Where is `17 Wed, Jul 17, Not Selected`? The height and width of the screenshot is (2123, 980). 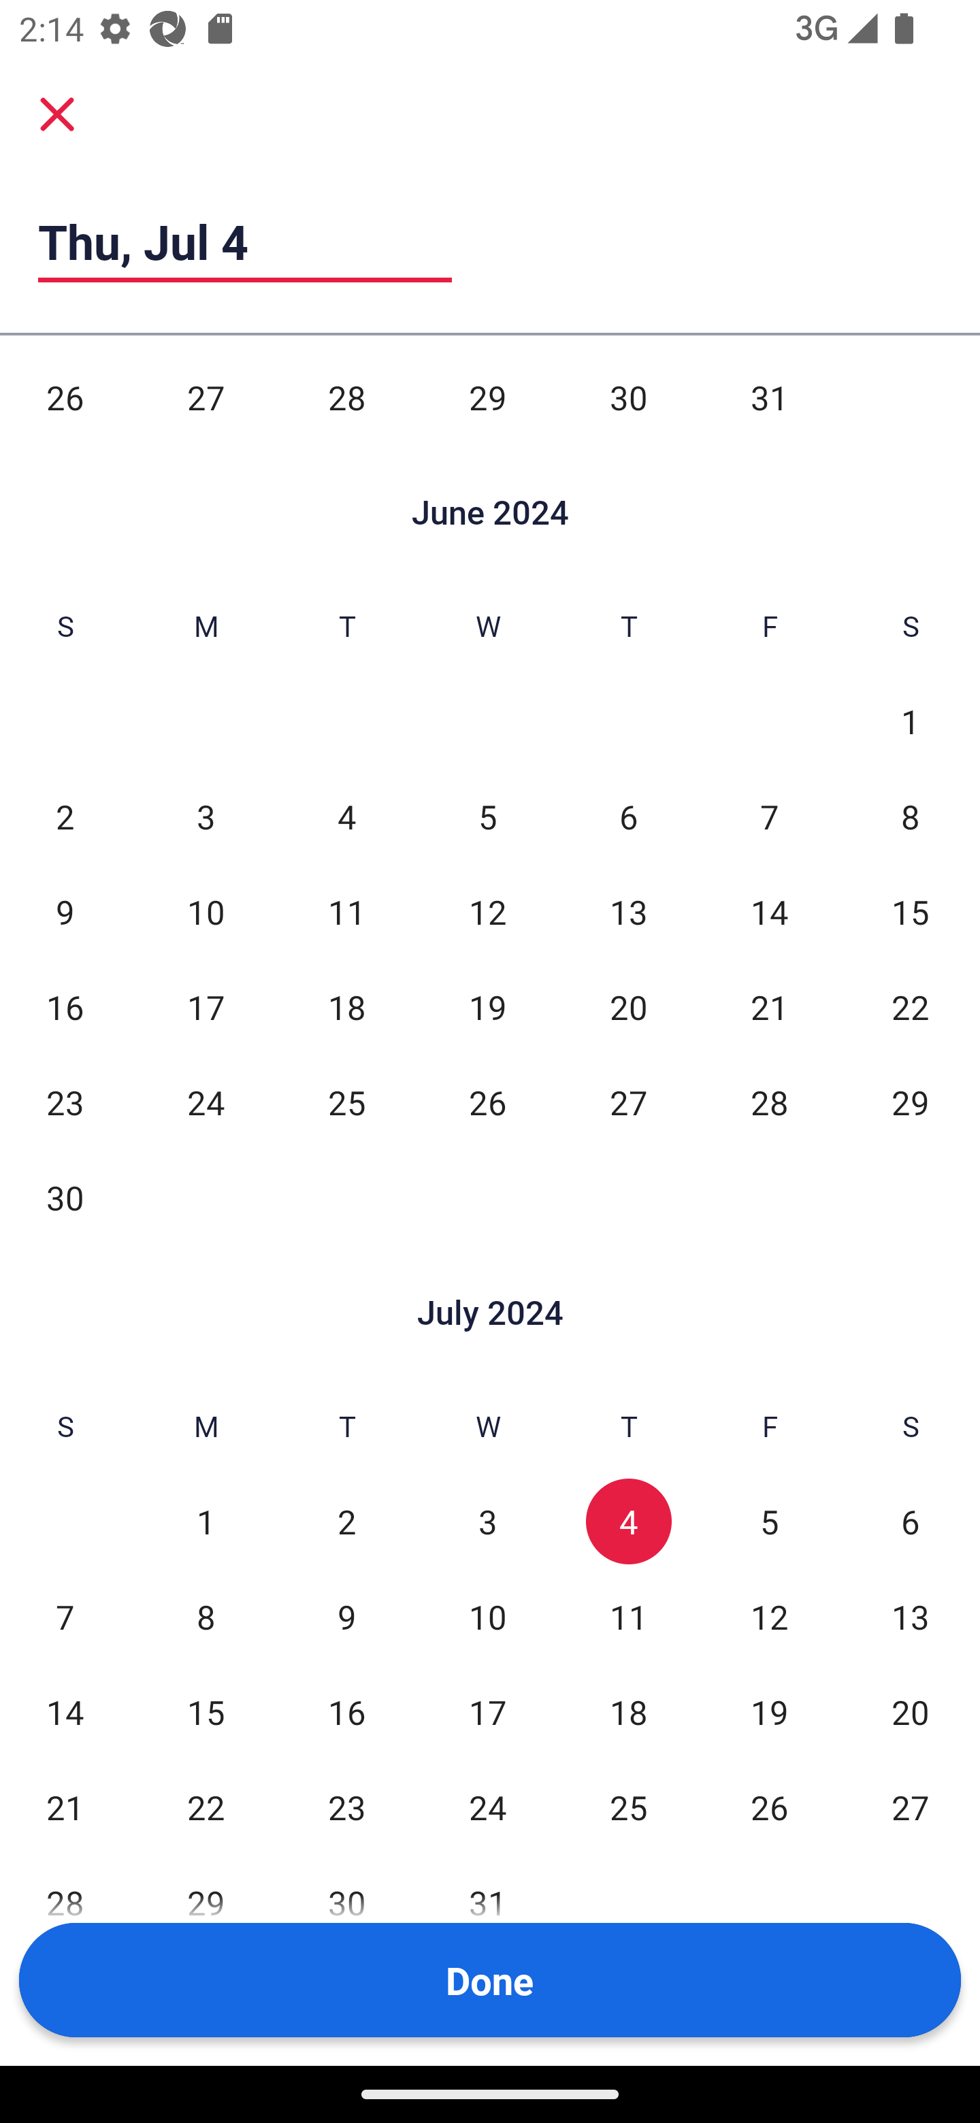 17 Wed, Jul 17, Not Selected is located at coordinates (487, 1712).